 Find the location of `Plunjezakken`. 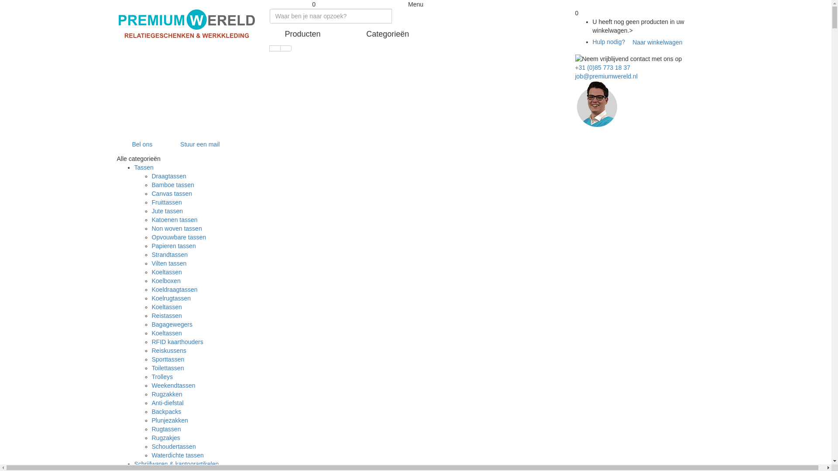

Plunjezakken is located at coordinates (170, 420).